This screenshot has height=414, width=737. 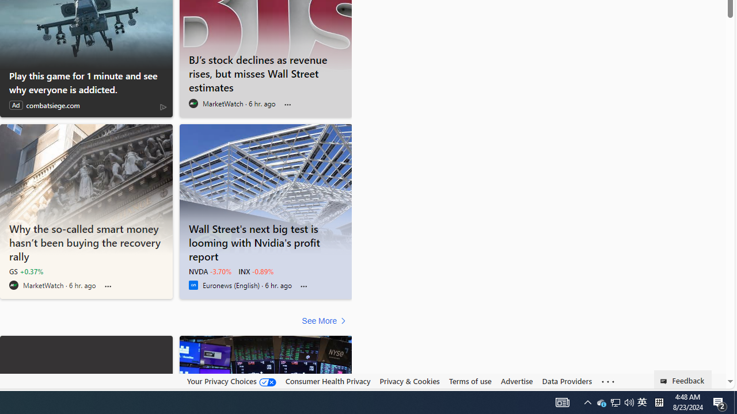 I want to click on Privacy & Cookies, so click(x=410, y=381).